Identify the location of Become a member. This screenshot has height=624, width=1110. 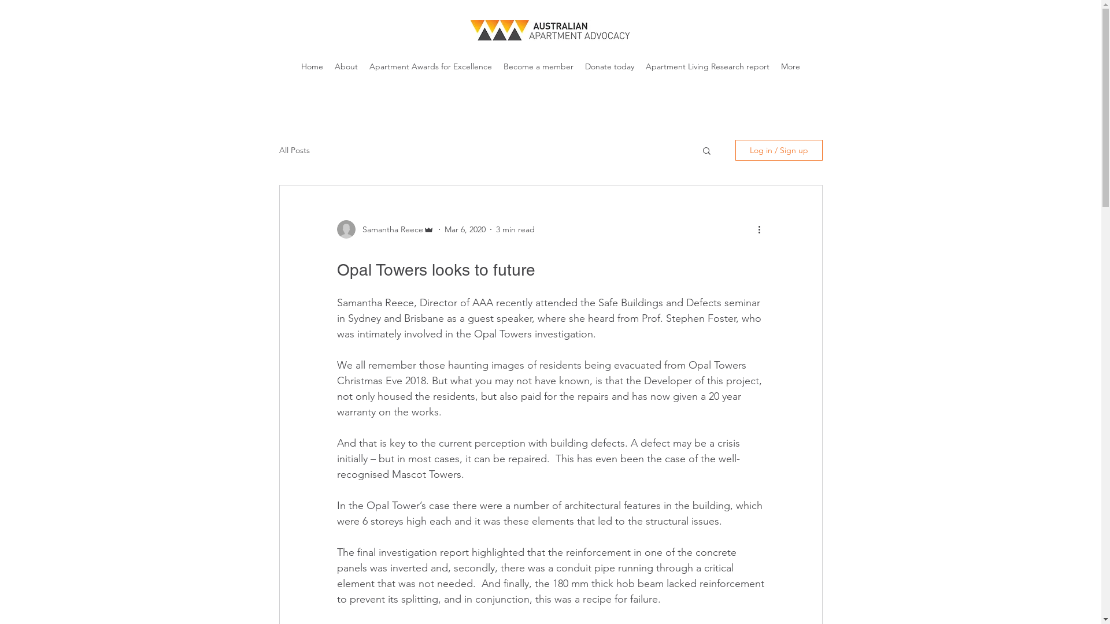
(539, 66).